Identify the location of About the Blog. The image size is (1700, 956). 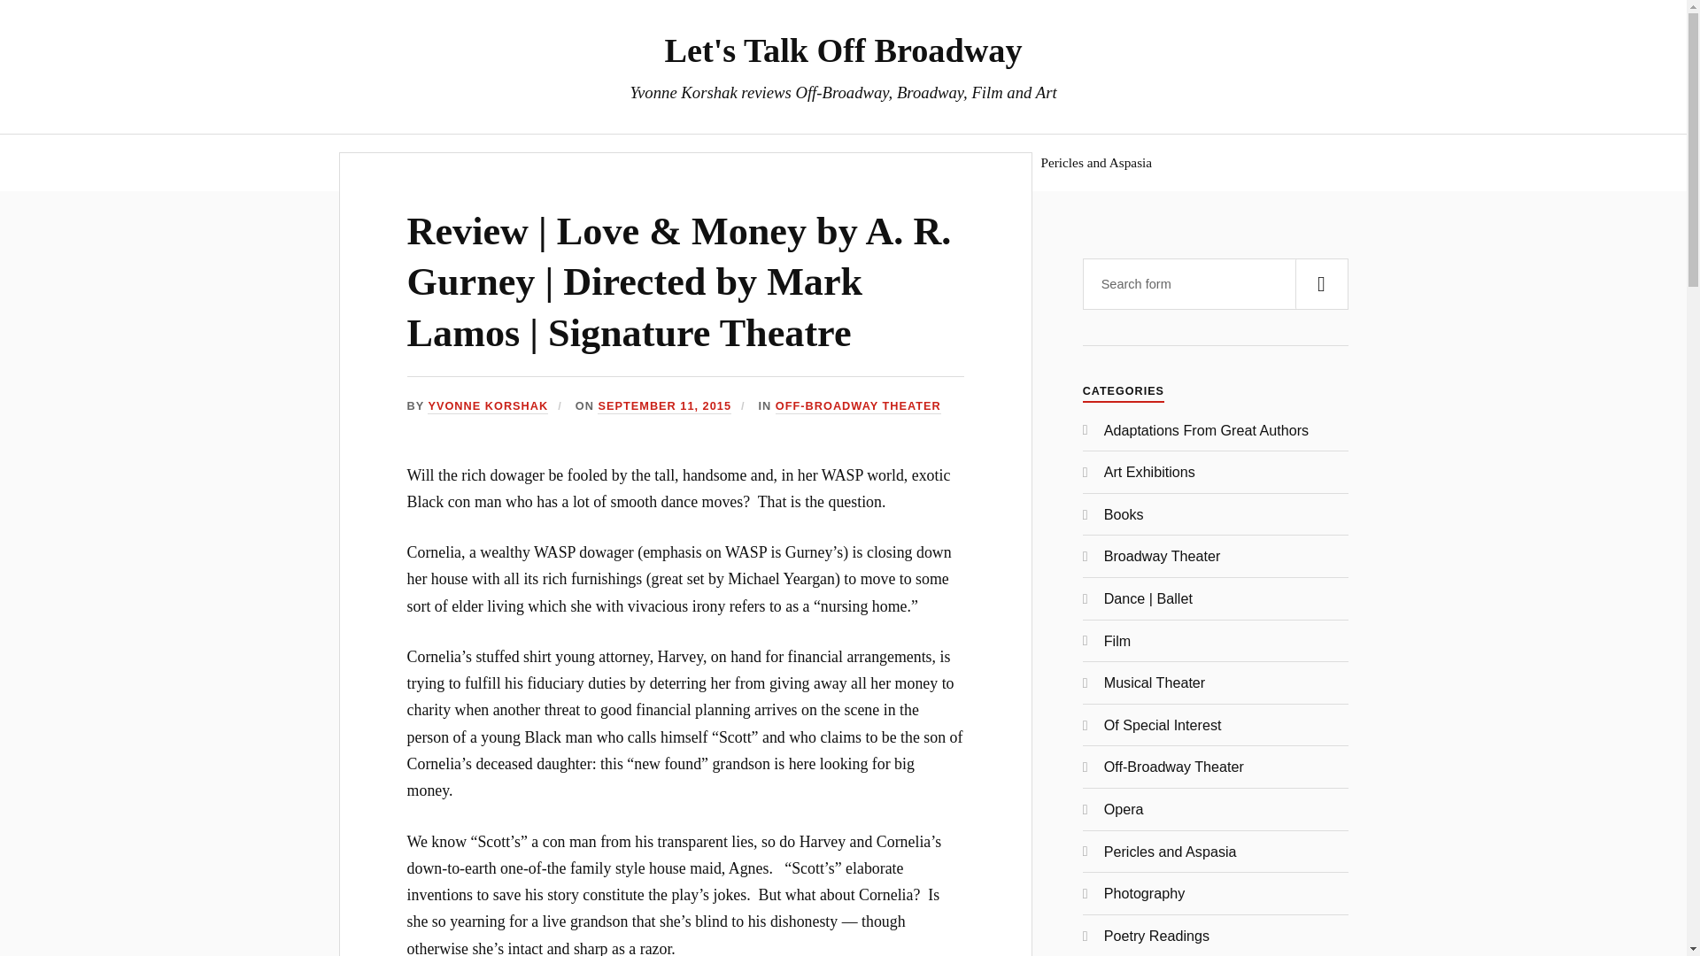
(645, 162).